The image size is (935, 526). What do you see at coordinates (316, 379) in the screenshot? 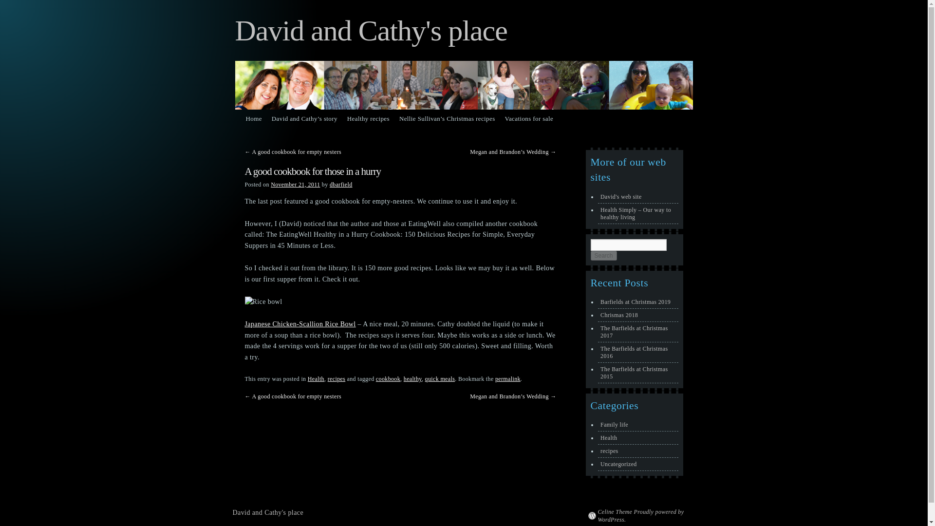
I see `Health` at bounding box center [316, 379].